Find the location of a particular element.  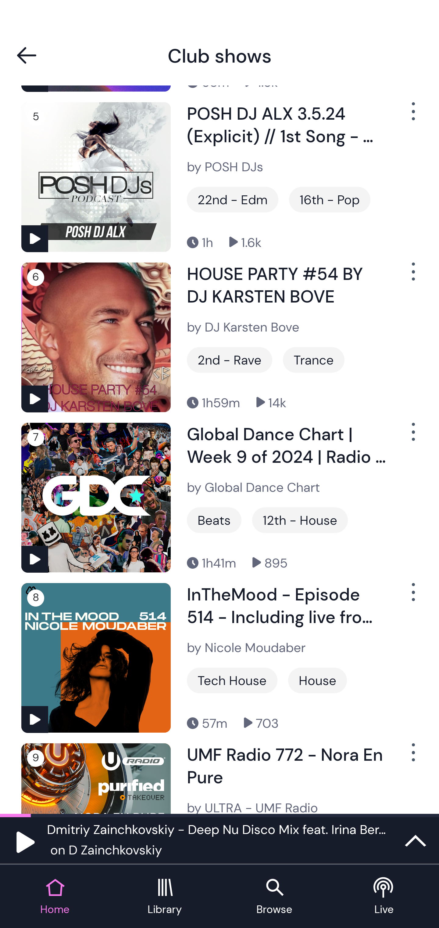

Browse tab Browse is located at coordinates (274, 897).